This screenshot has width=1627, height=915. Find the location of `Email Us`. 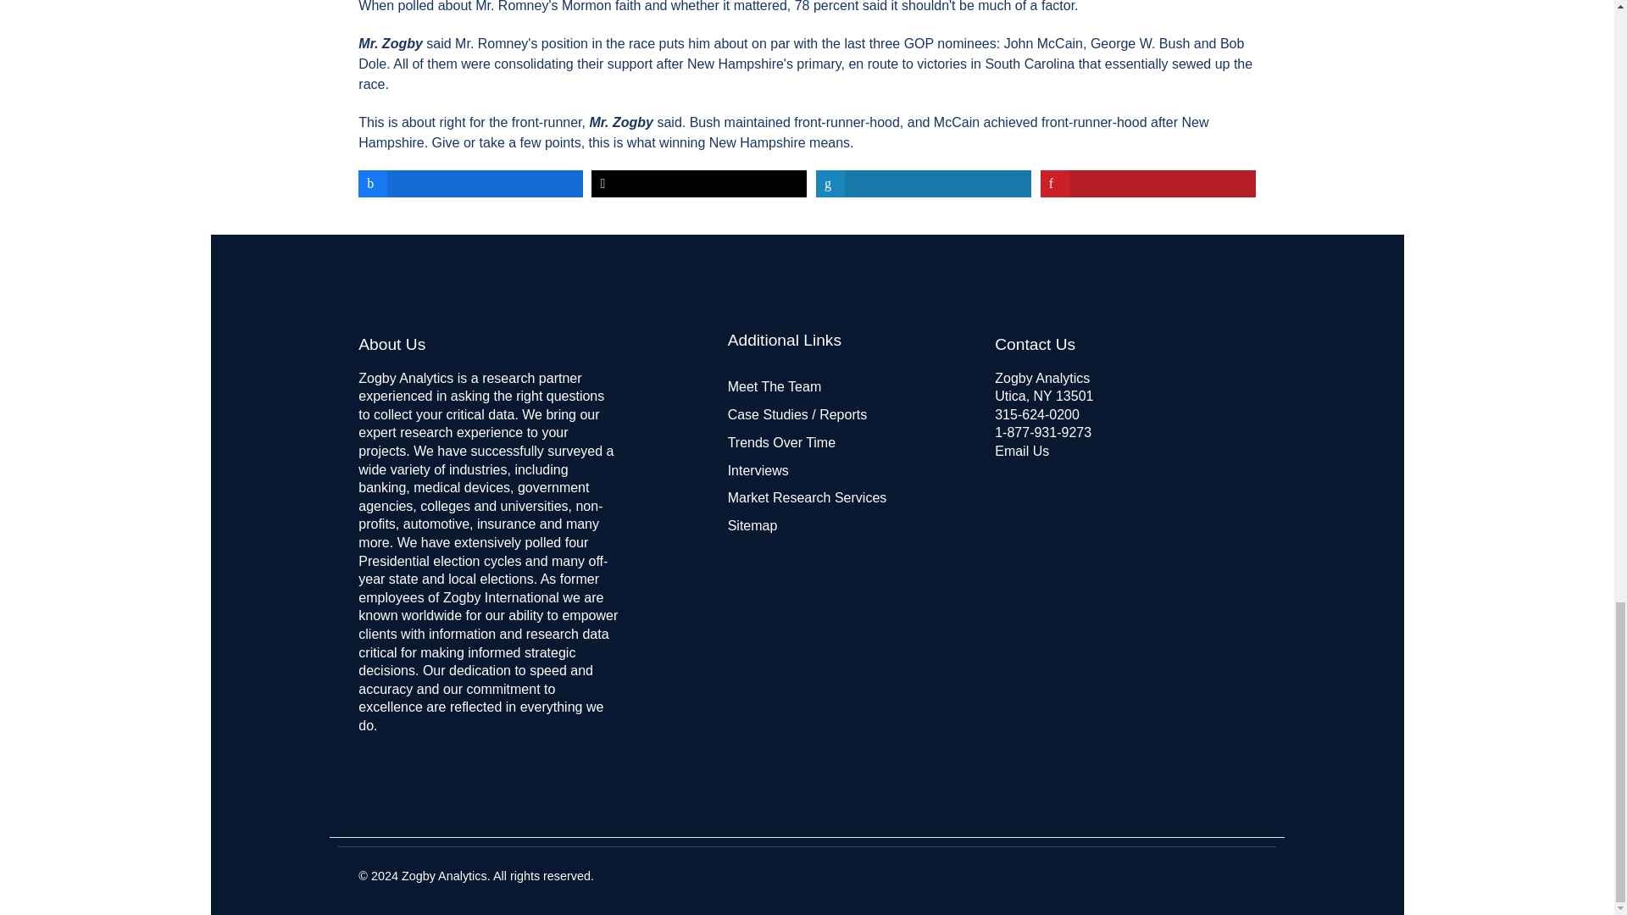

Email Us is located at coordinates (1022, 451).